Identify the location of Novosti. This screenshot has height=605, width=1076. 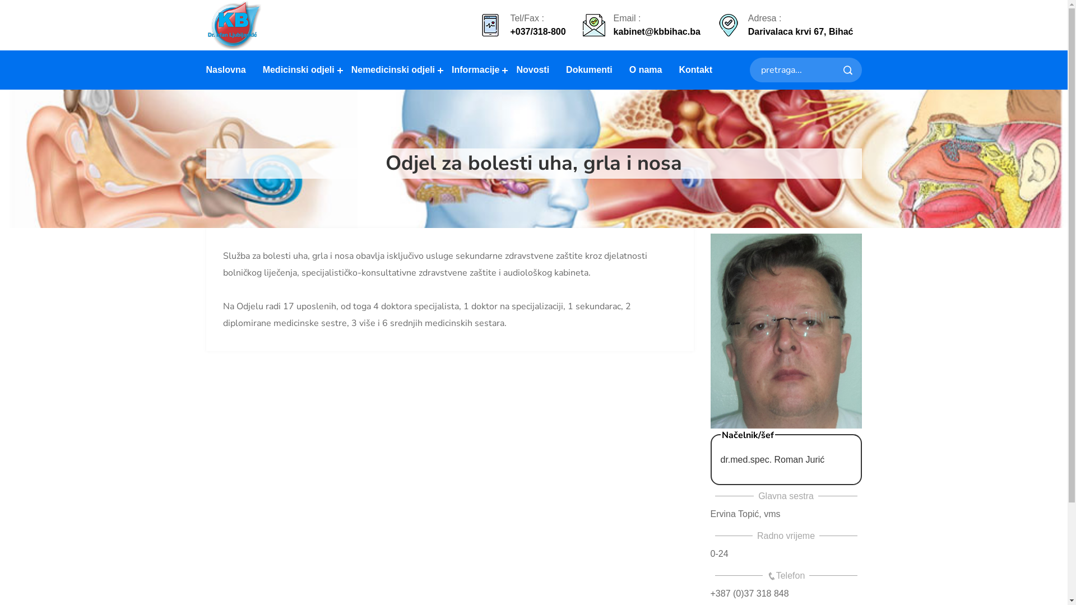
(532, 70).